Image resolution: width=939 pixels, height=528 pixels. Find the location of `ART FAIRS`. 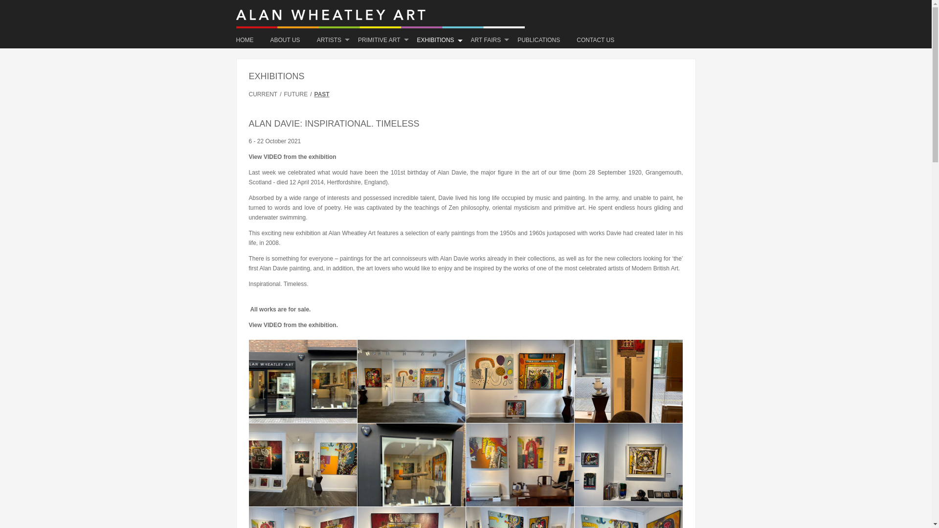

ART FAIRS is located at coordinates (486, 40).